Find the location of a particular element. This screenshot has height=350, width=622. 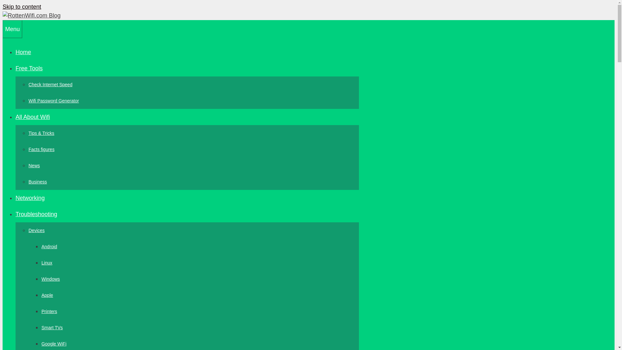

Networking is located at coordinates (30, 198).